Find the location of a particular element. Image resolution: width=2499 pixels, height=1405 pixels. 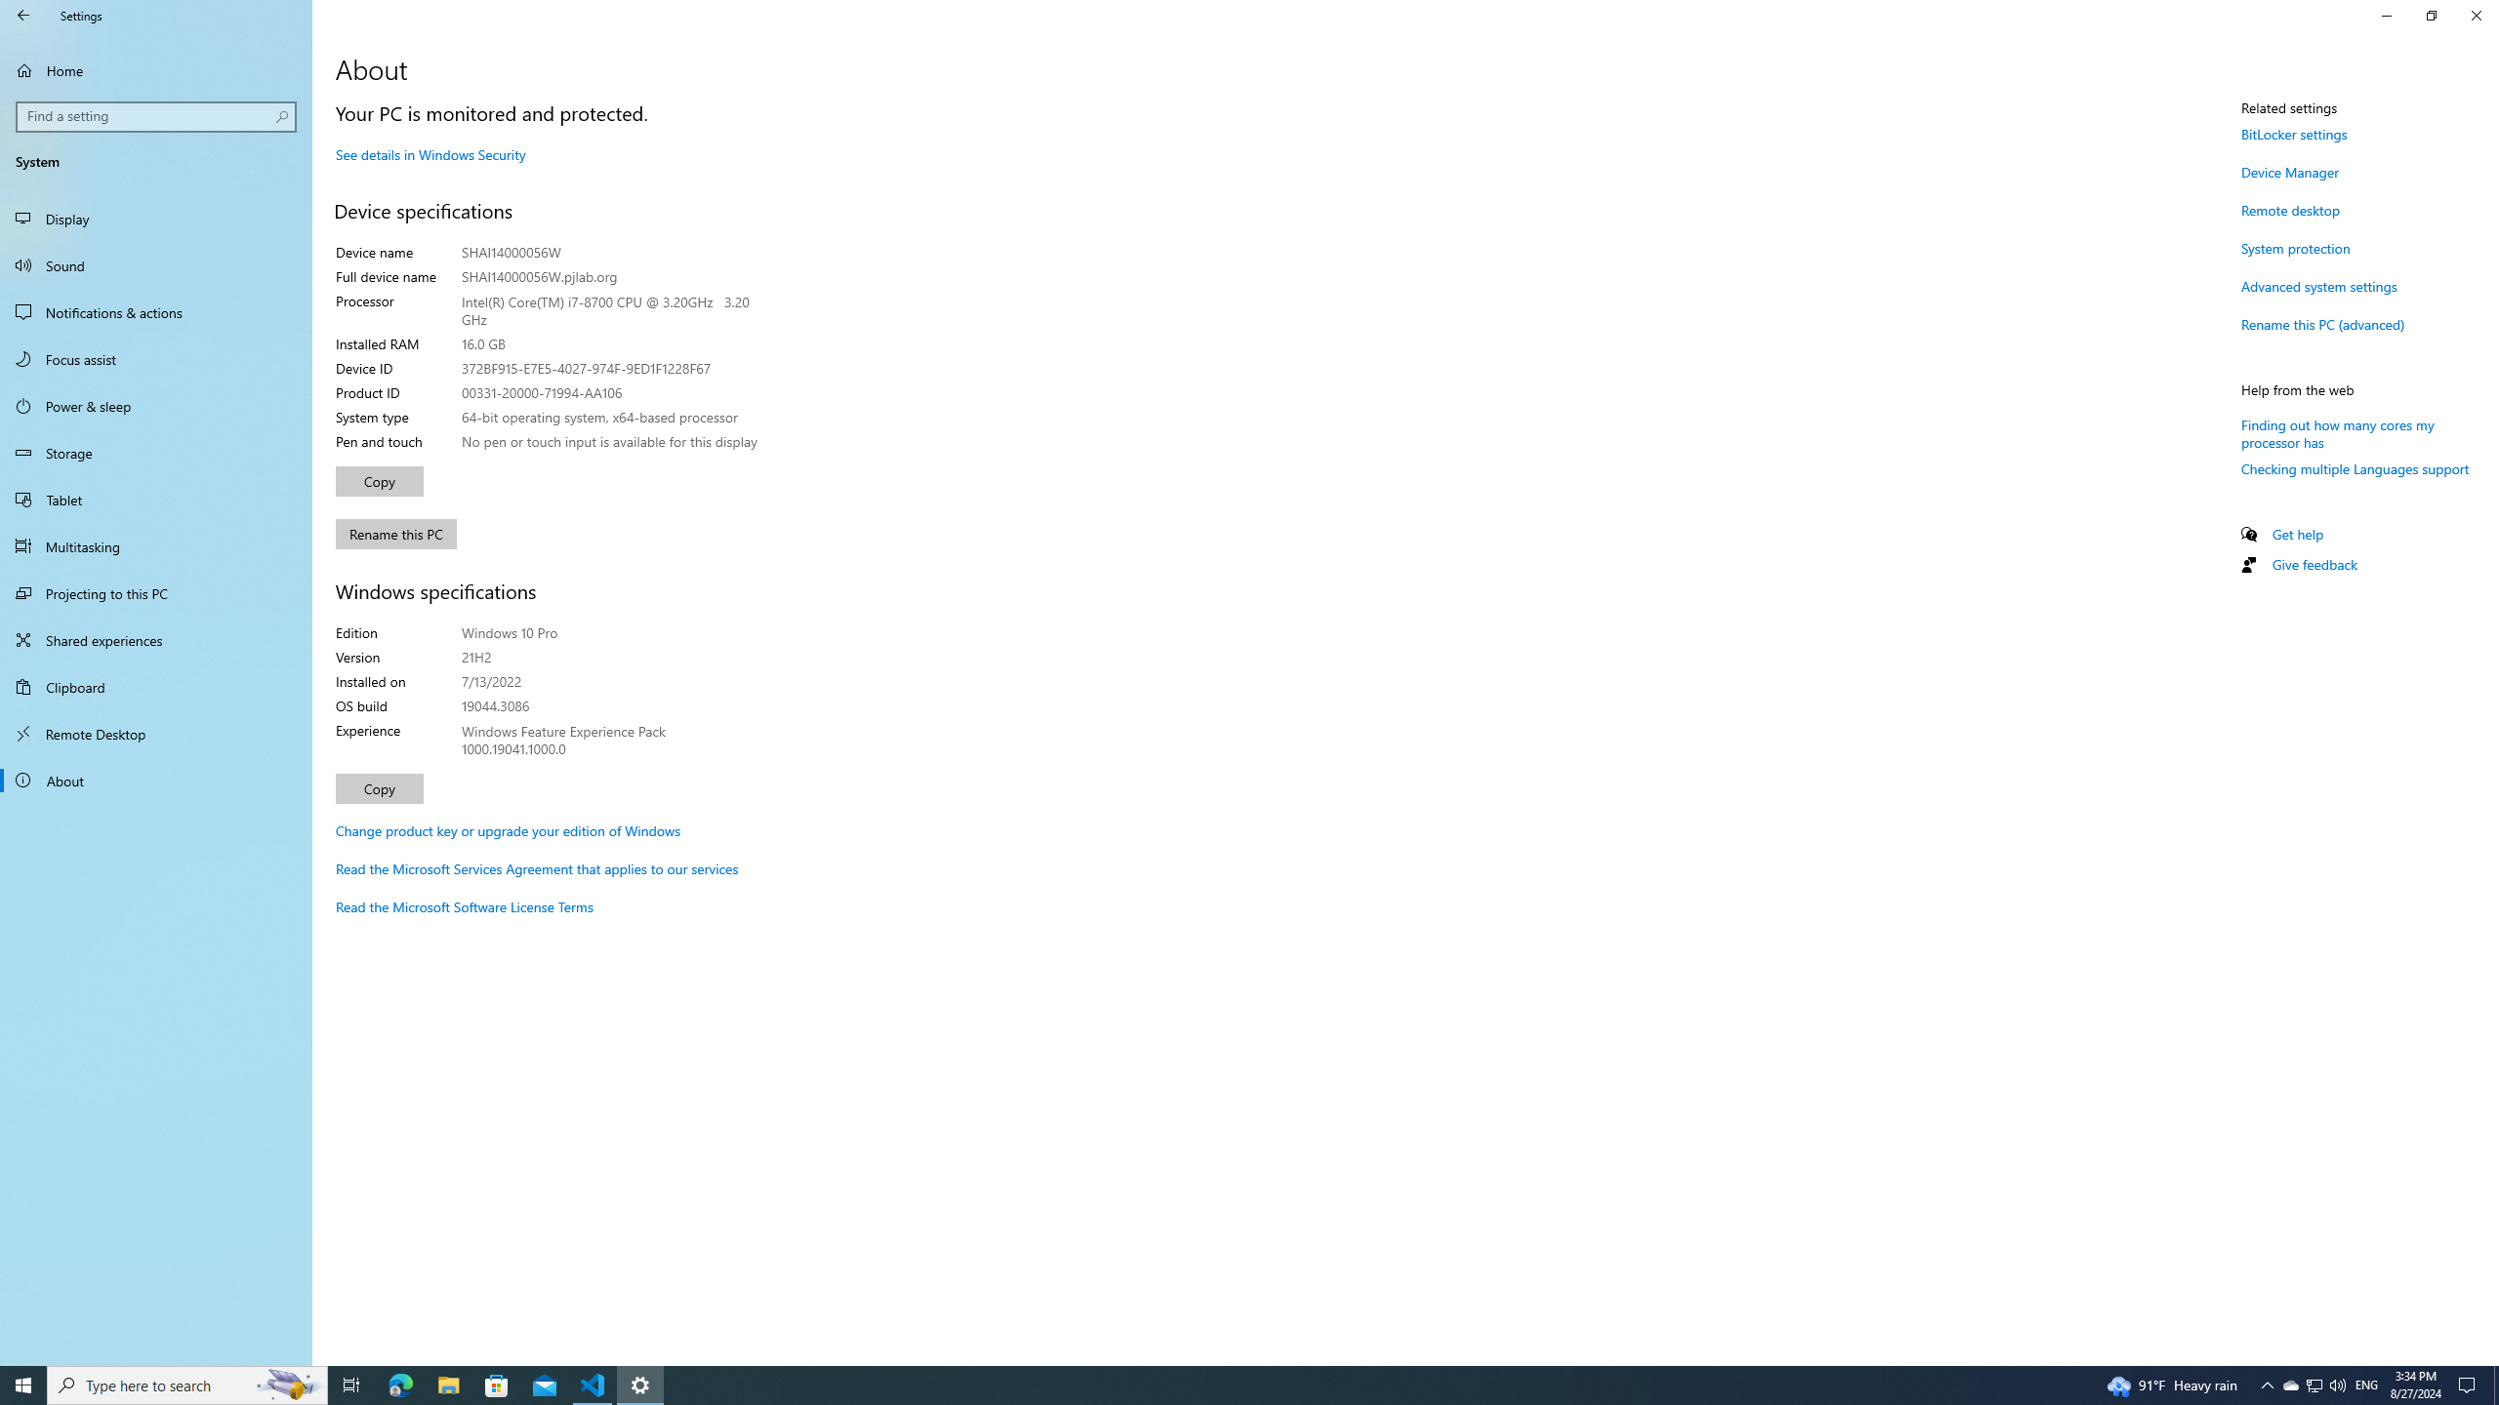

Device Manager is located at coordinates (2290, 172).